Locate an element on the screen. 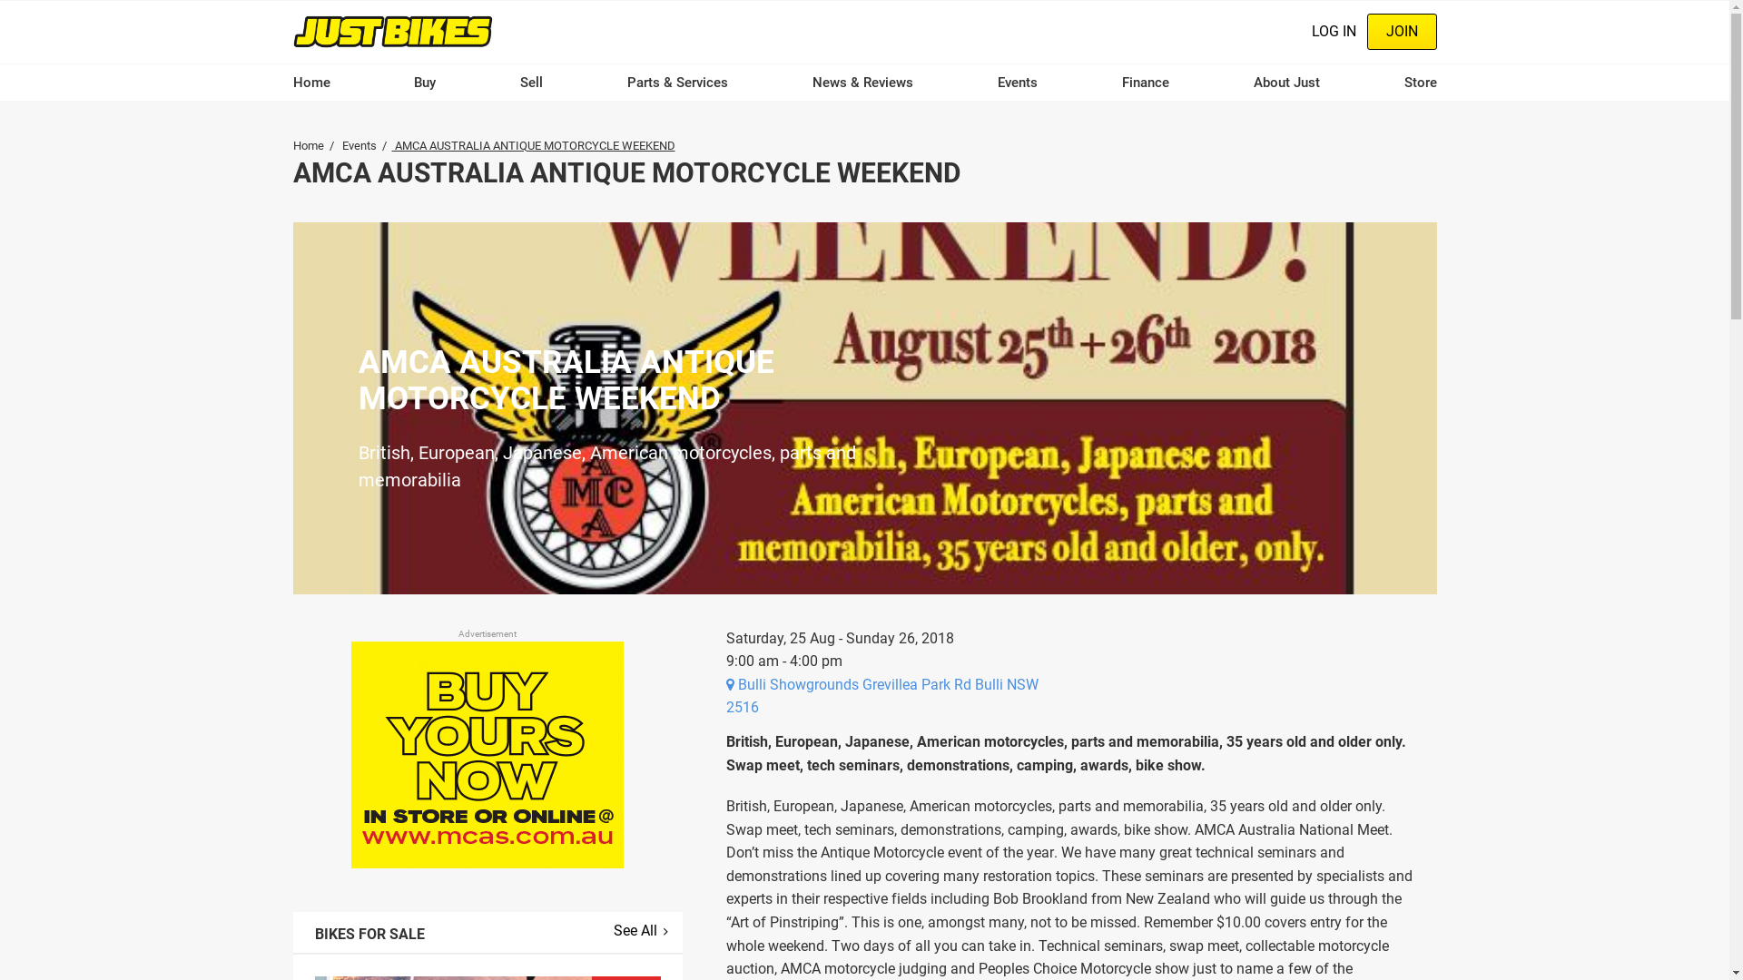  Buy is located at coordinates (425, 83).